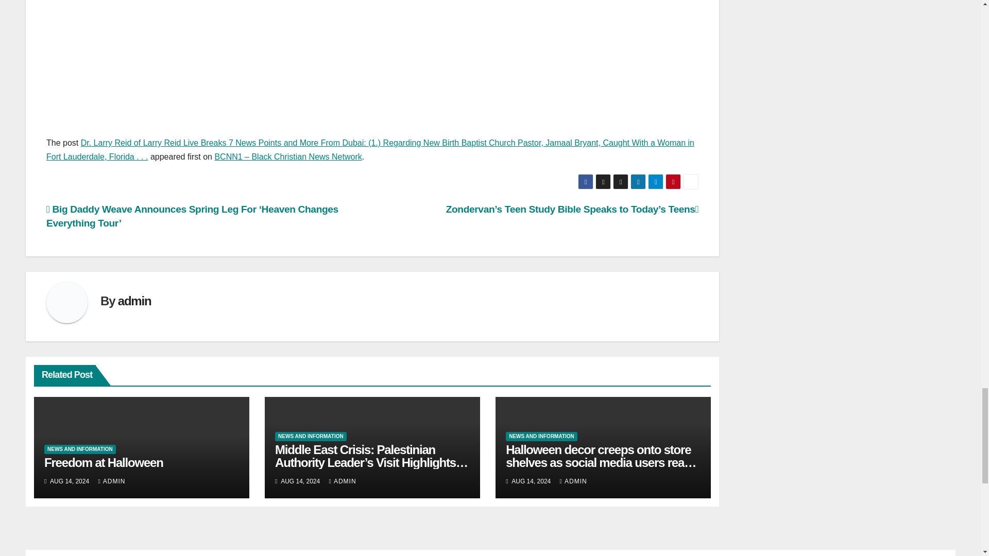  I want to click on YouTube video player, so click(191, 48).